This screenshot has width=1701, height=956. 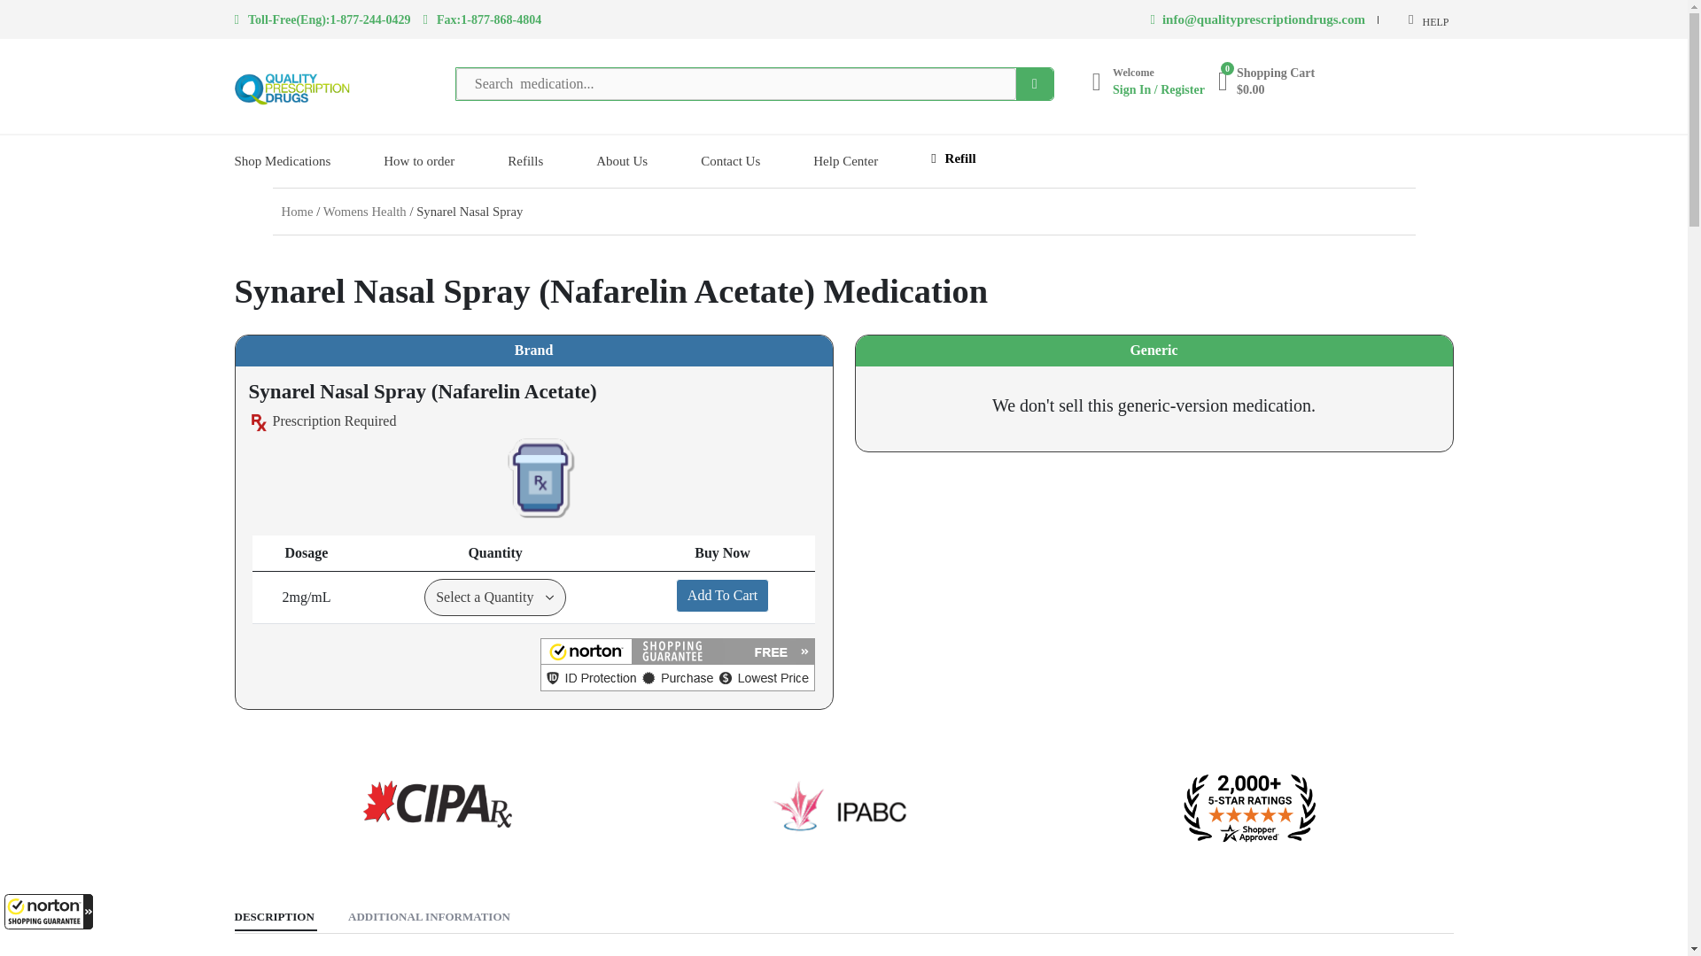 I want to click on Help Center, so click(x=845, y=161).